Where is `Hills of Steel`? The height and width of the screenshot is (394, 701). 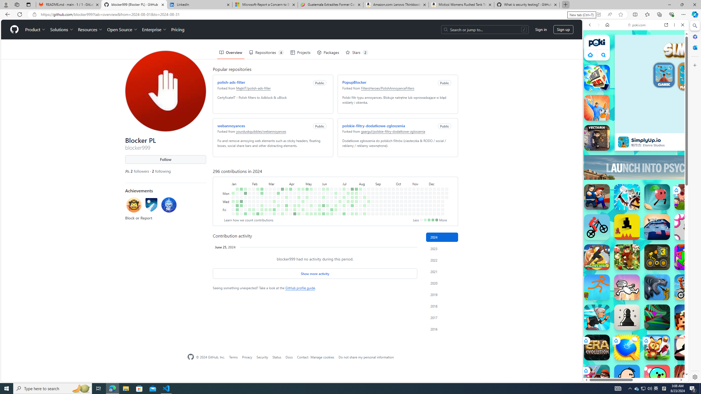
Hills of Steel is located at coordinates (608, 252).